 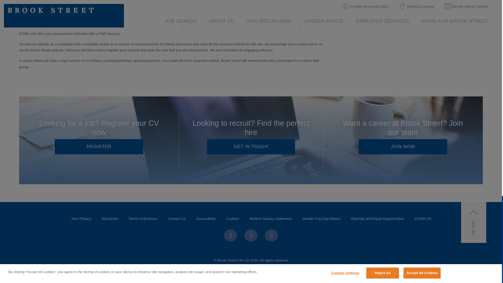 What do you see at coordinates (251, 147) in the screenshot?
I see `GET IN TOUCH` at bounding box center [251, 147].